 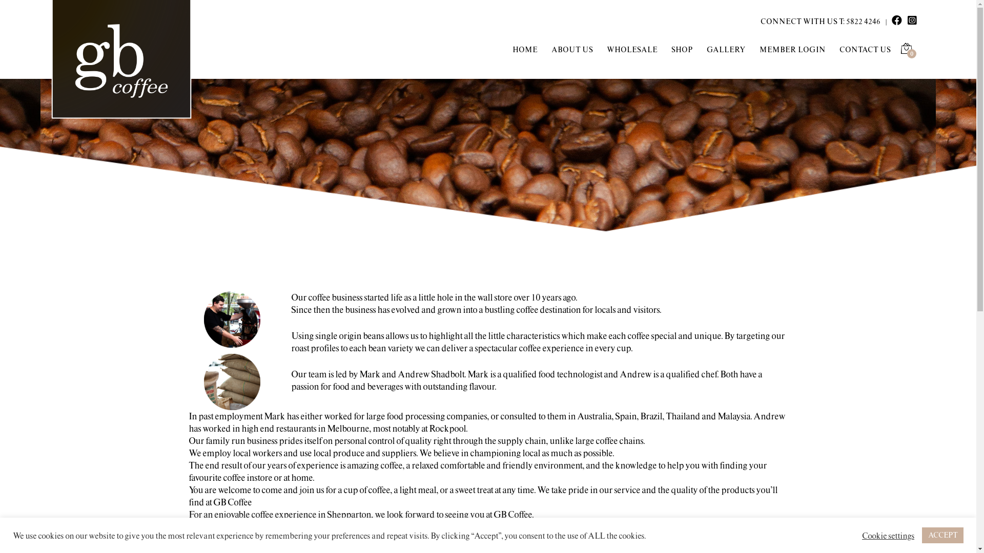 I want to click on SHOP, so click(x=682, y=50).